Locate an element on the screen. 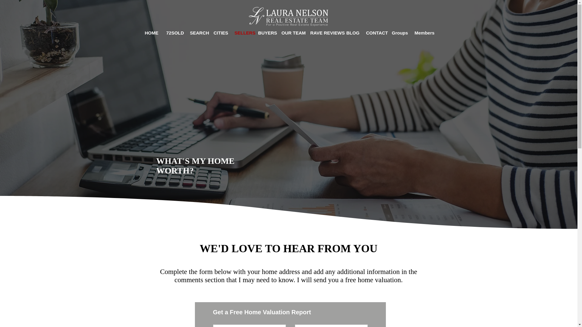  SEARCH is located at coordinates (197, 33).